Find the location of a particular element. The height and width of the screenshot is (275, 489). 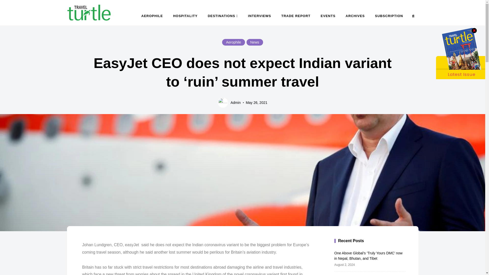

News is located at coordinates (255, 42).